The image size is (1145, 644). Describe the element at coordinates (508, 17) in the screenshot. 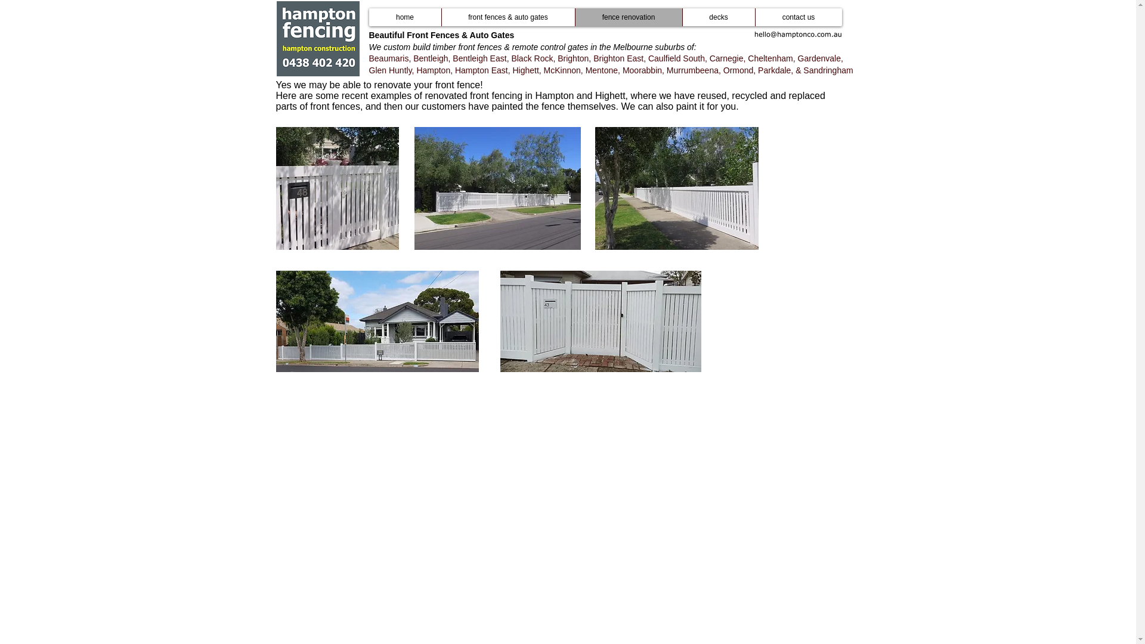

I see `front fences & auto gates` at that location.